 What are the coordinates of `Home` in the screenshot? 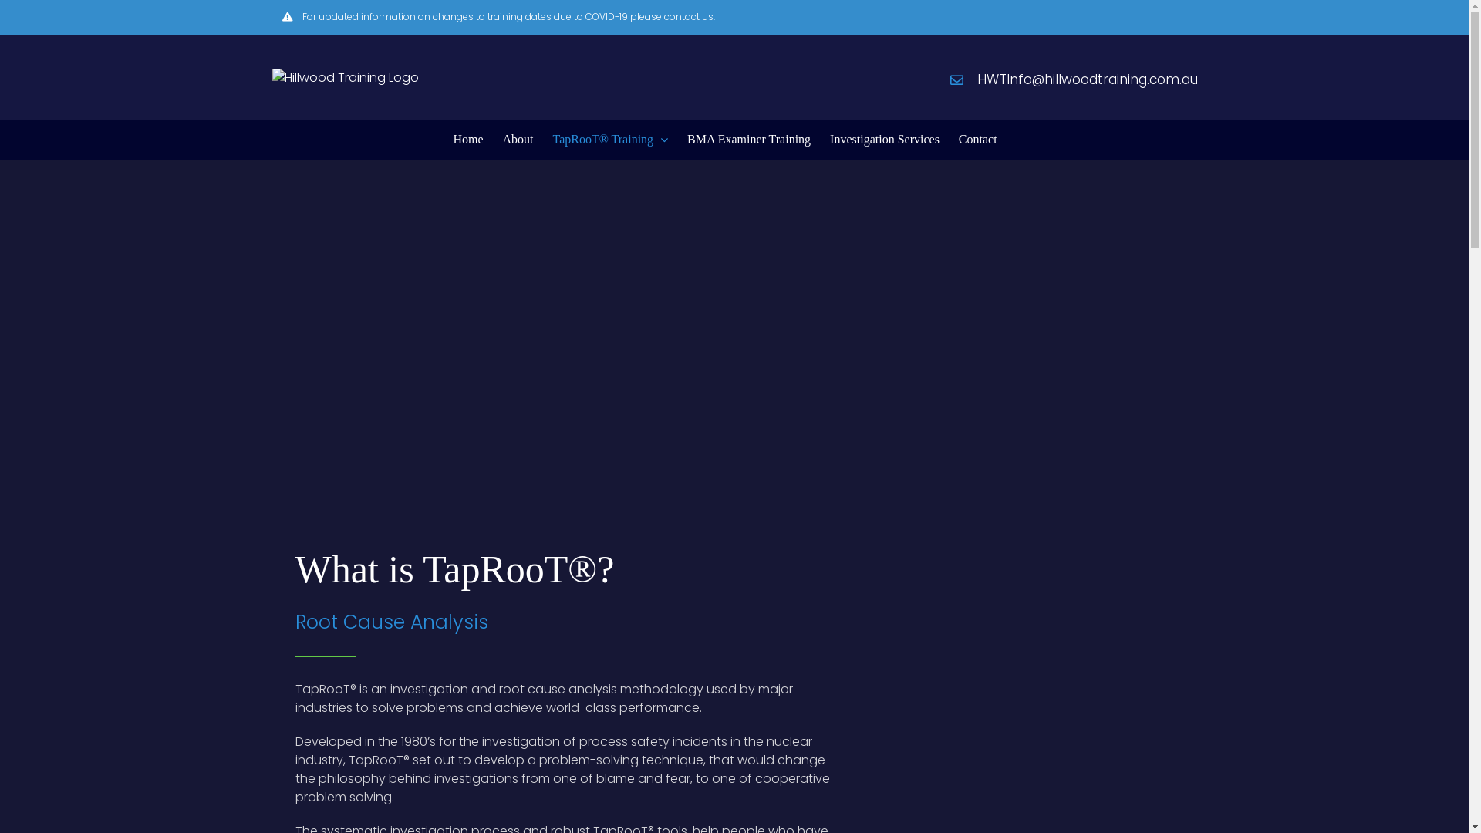 It's located at (467, 139).